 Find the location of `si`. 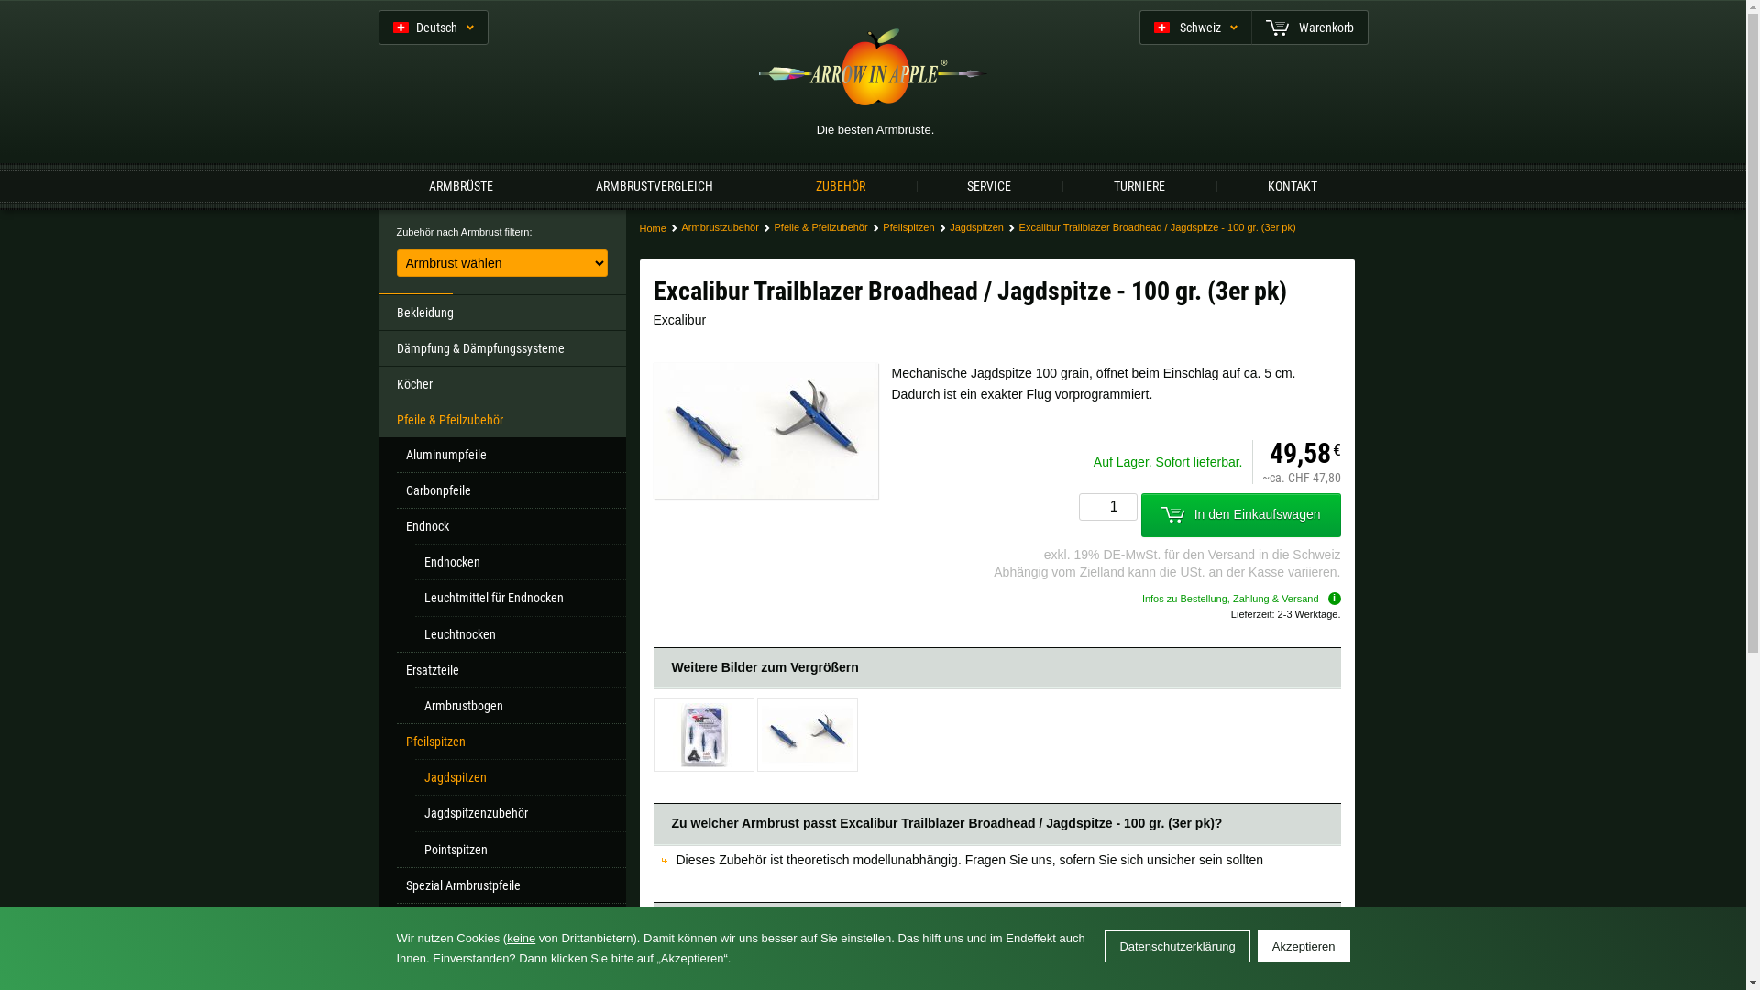

si is located at coordinates (1121, 368).